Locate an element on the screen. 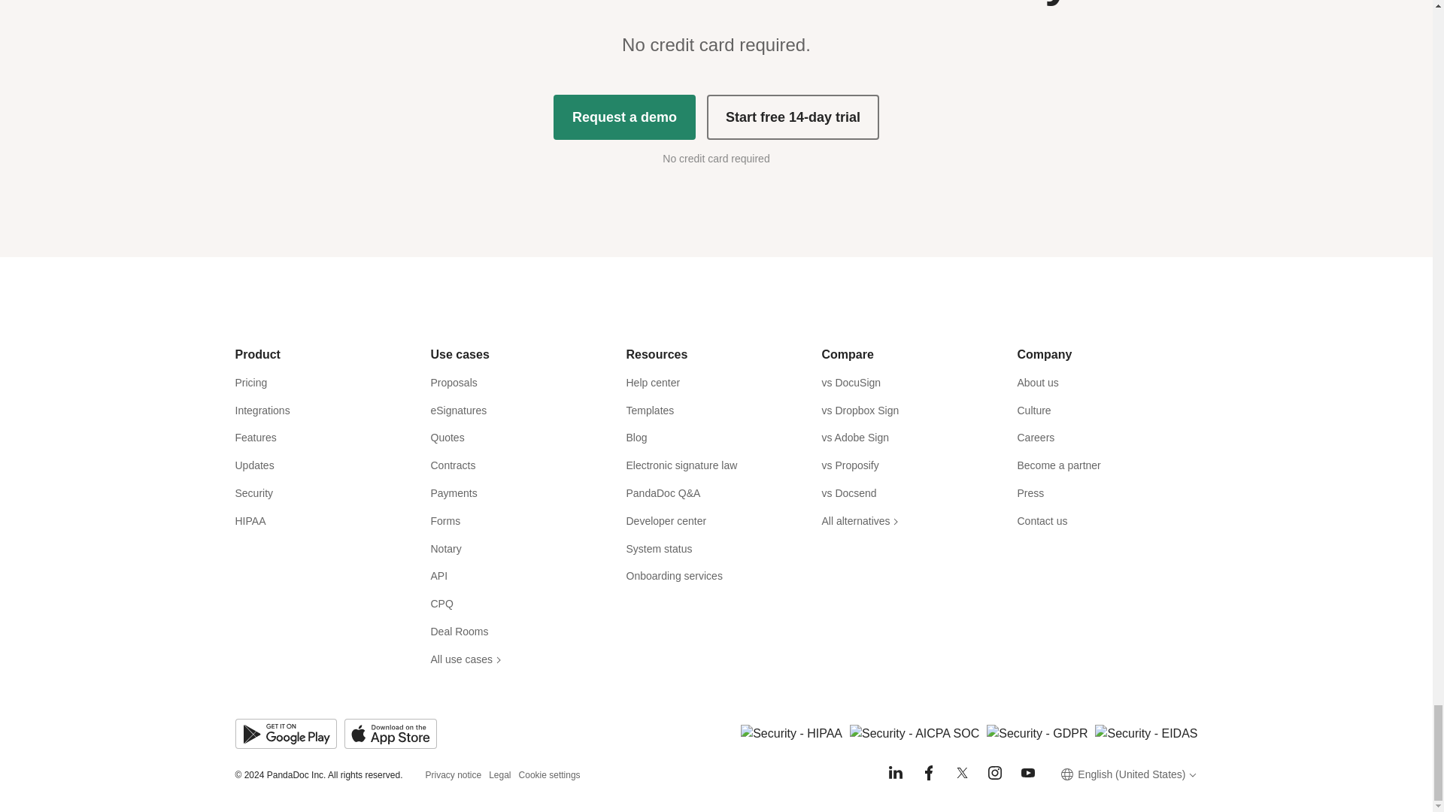 This screenshot has height=812, width=1444. LinkedIn is located at coordinates (895, 773).